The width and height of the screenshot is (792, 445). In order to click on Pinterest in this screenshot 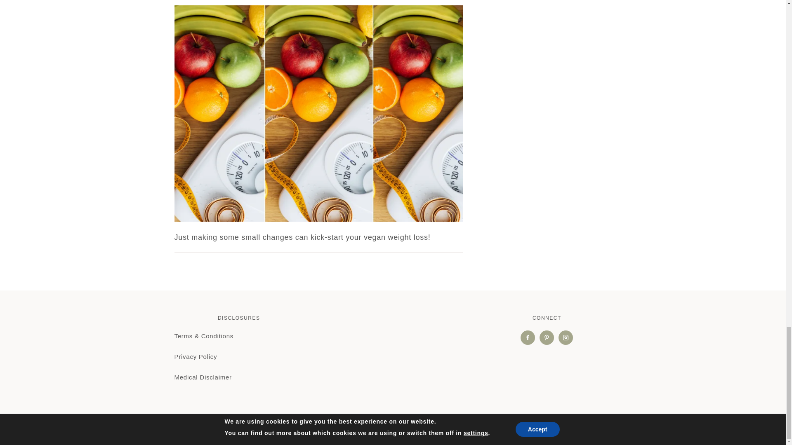, I will do `click(547, 337)`.